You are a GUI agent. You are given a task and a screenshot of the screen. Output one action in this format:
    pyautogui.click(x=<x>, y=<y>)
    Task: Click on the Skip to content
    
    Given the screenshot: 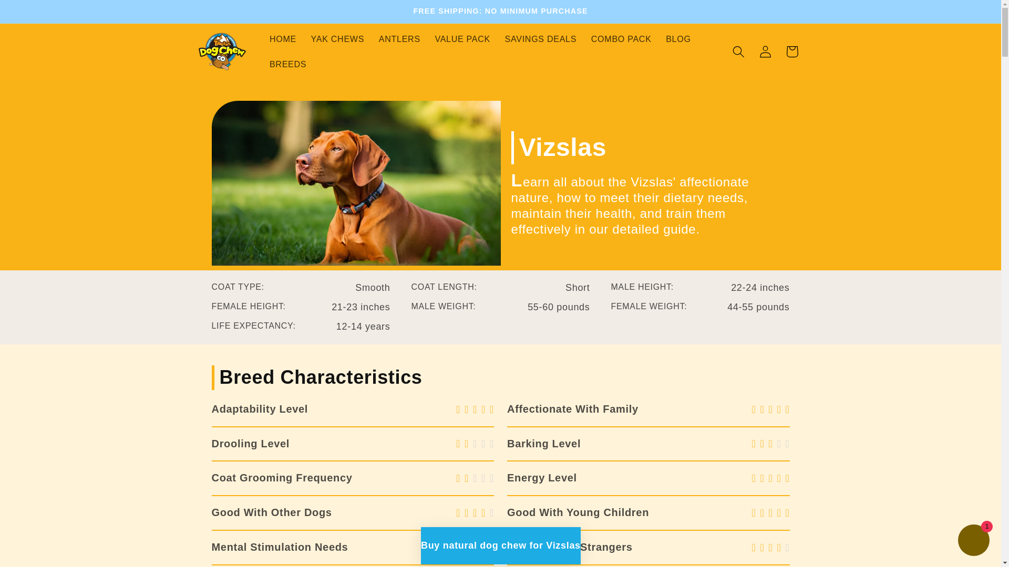 What is the action you would take?
    pyautogui.click(x=36, y=14)
    